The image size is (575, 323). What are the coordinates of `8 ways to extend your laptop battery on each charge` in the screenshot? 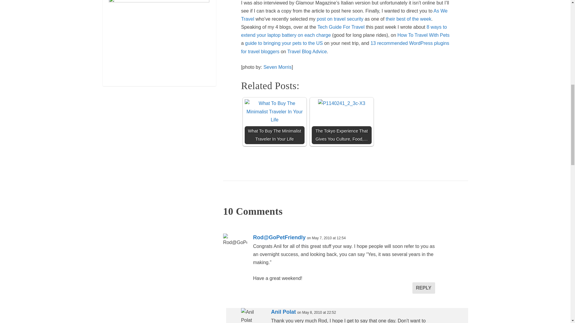 It's located at (344, 31).